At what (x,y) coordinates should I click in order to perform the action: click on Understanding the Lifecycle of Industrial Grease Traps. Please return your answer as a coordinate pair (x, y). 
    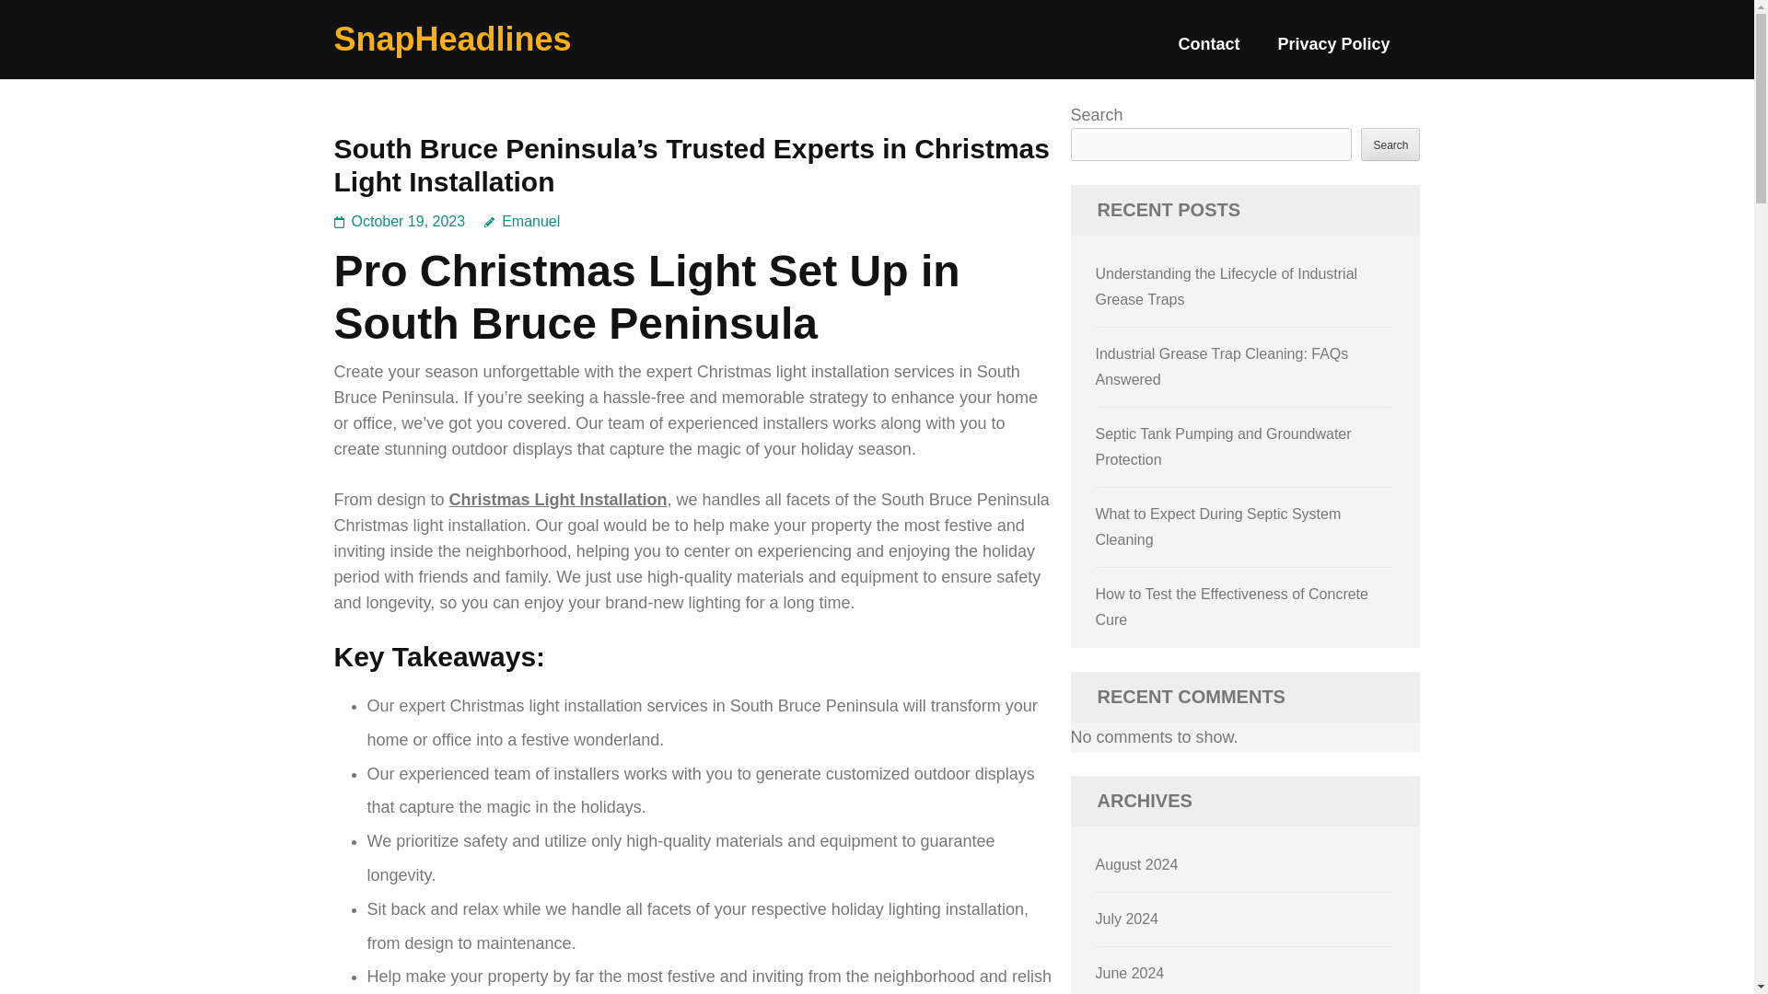
    Looking at the image, I should click on (1227, 286).